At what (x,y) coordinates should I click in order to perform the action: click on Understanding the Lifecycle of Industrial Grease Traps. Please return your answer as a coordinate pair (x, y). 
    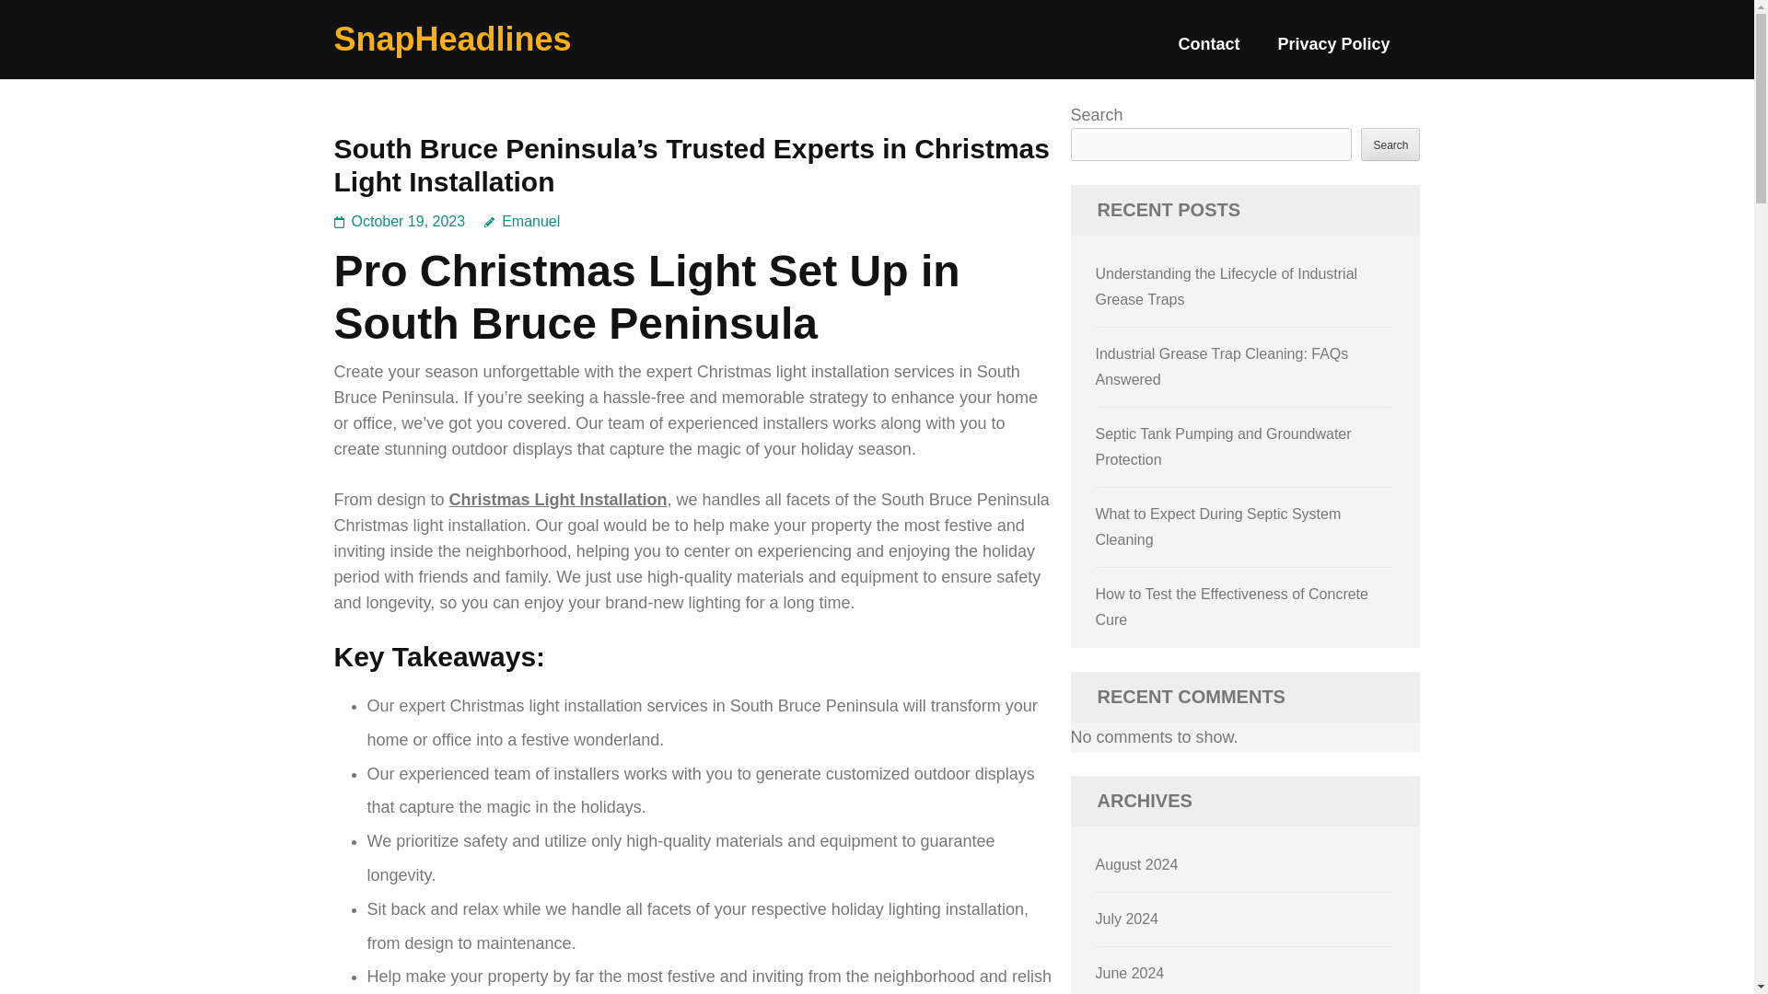
    Looking at the image, I should click on (1227, 286).